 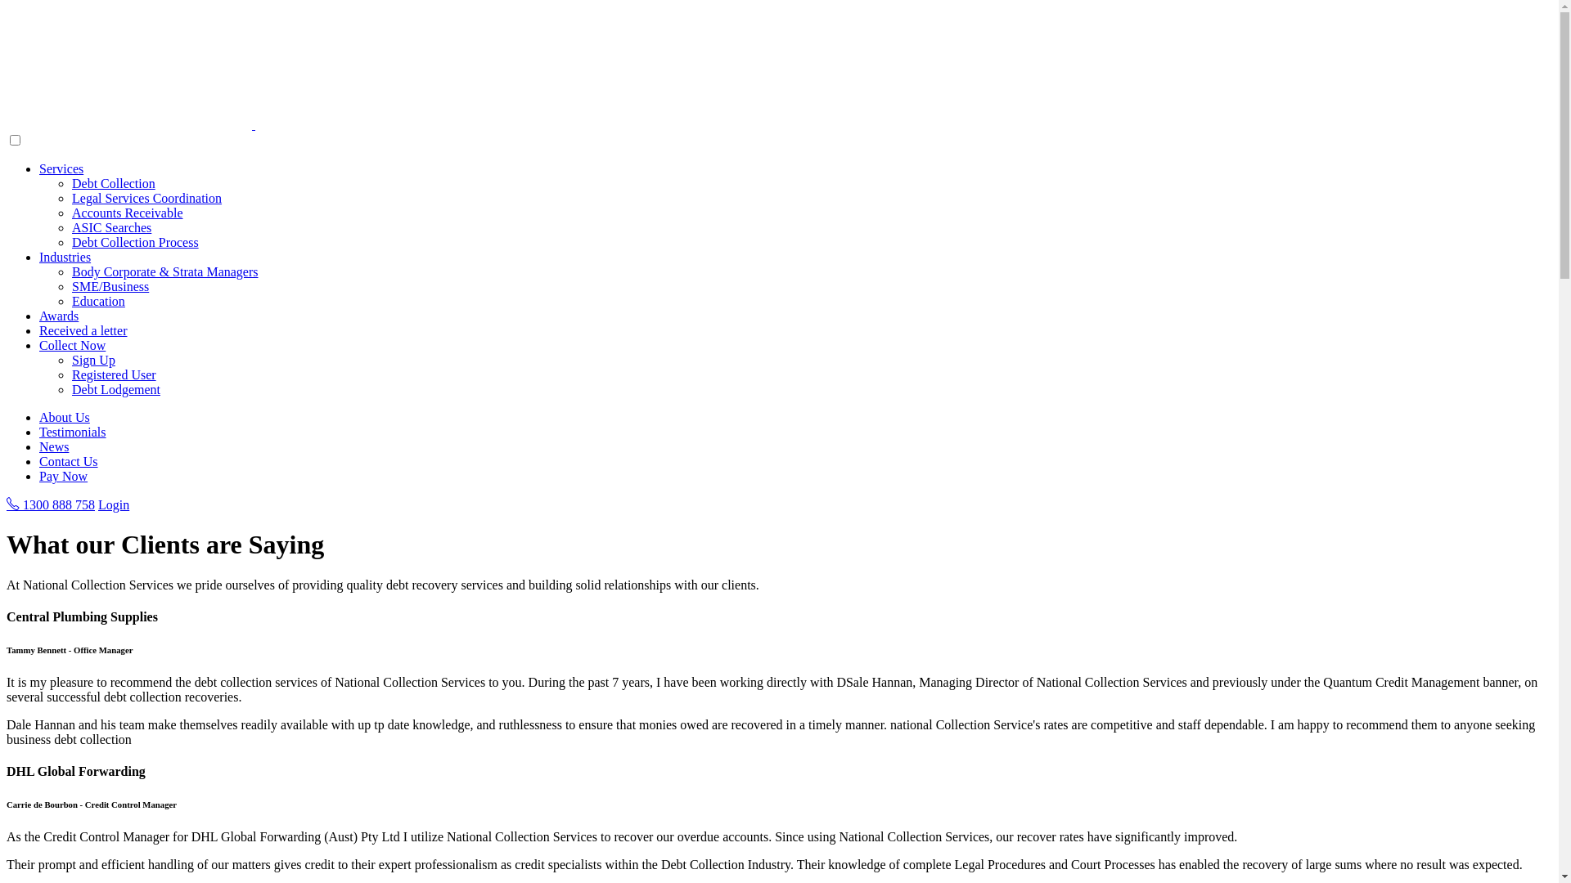 I want to click on Awards, so click(x=59, y=316).